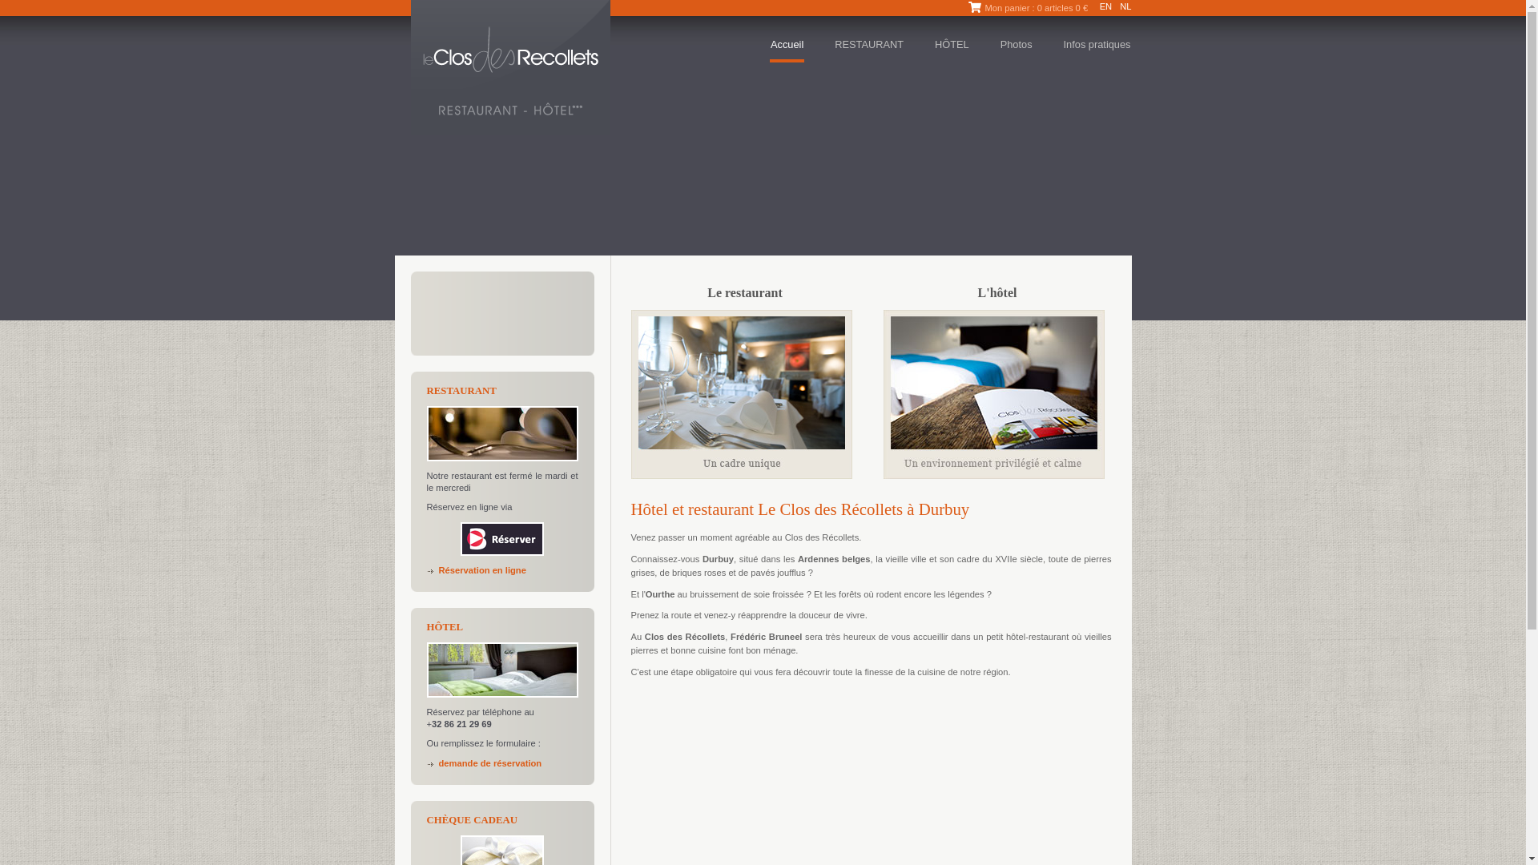 This screenshot has height=865, width=1538. I want to click on Photos, so click(1017, 50).